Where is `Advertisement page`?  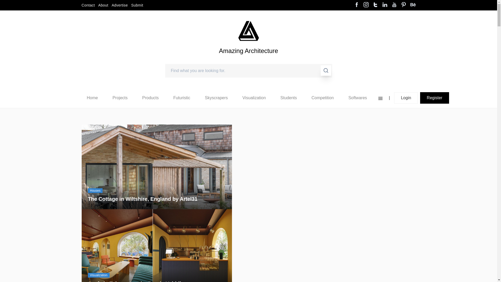 Advertisement page is located at coordinates (120, 5).